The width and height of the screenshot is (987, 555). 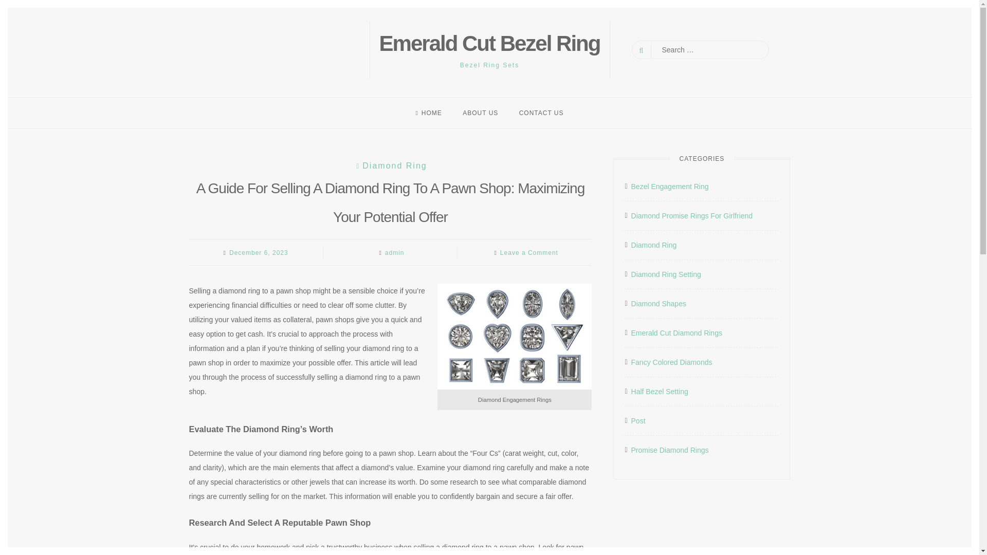 What do you see at coordinates (428, 113) in the screenshot?
I see `HOME` at bounding box center [428, 113].